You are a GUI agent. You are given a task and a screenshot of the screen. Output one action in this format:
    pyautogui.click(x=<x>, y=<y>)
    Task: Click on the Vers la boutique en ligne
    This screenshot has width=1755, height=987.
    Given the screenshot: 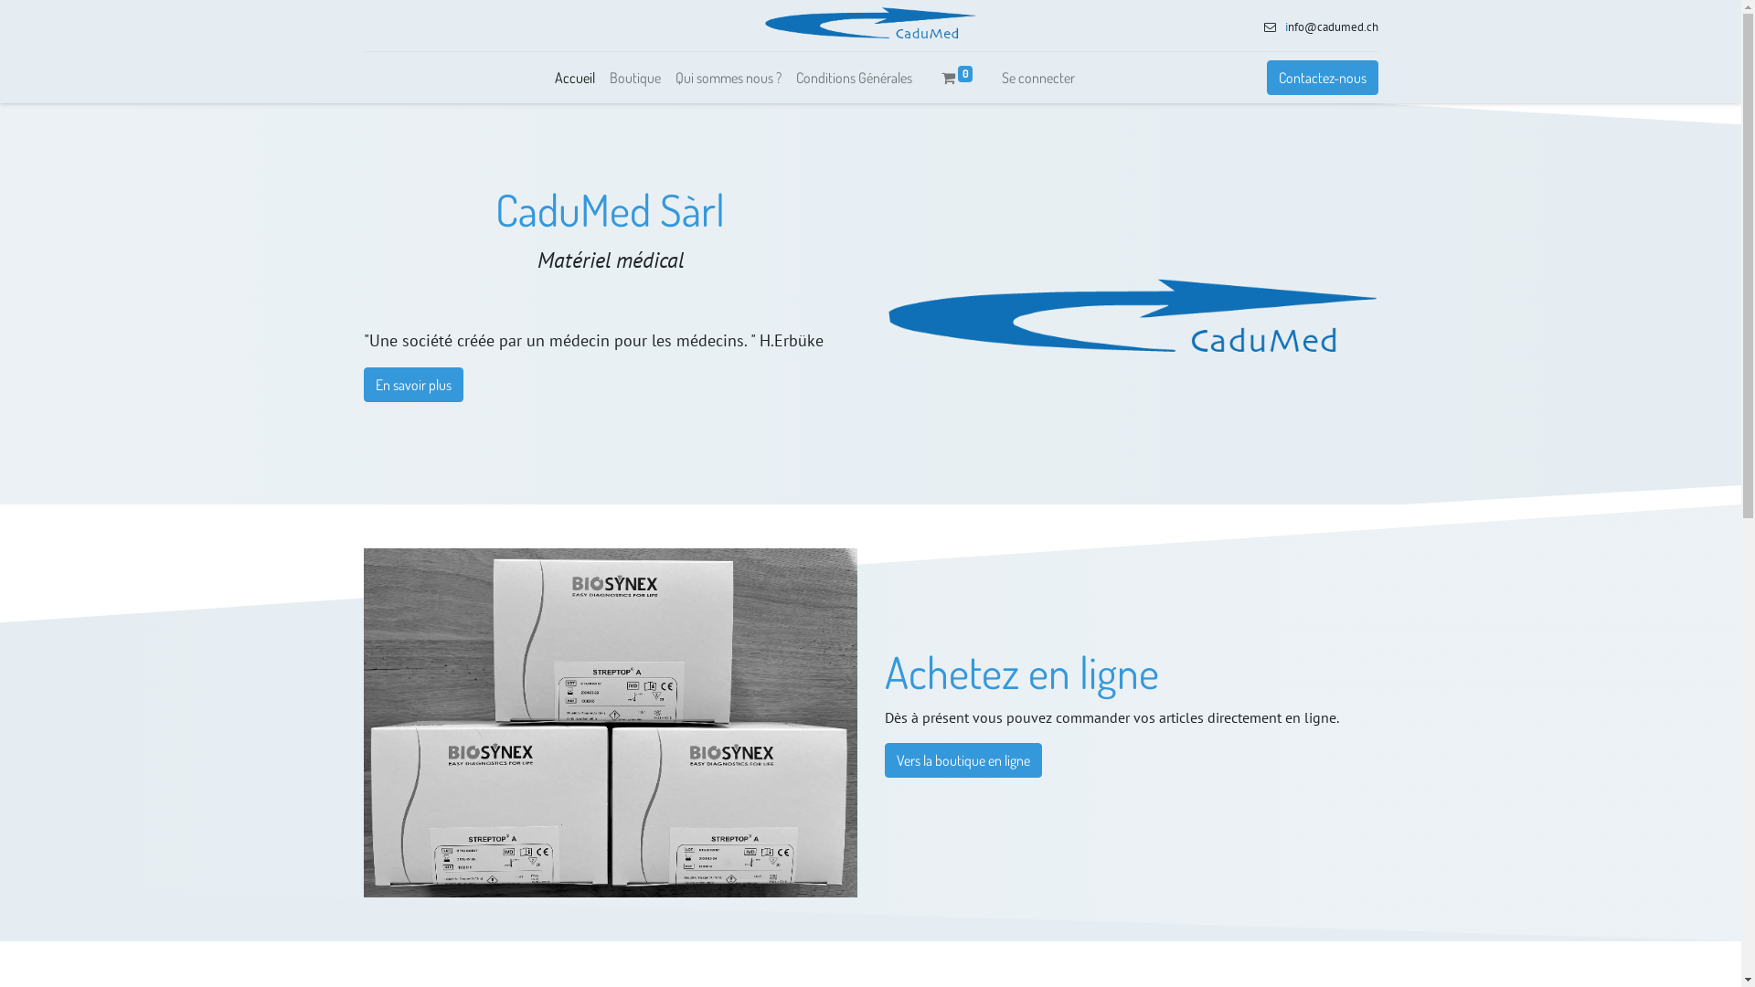 What is the action you would take?
    pyautogui.click(x=963, y=760)
    